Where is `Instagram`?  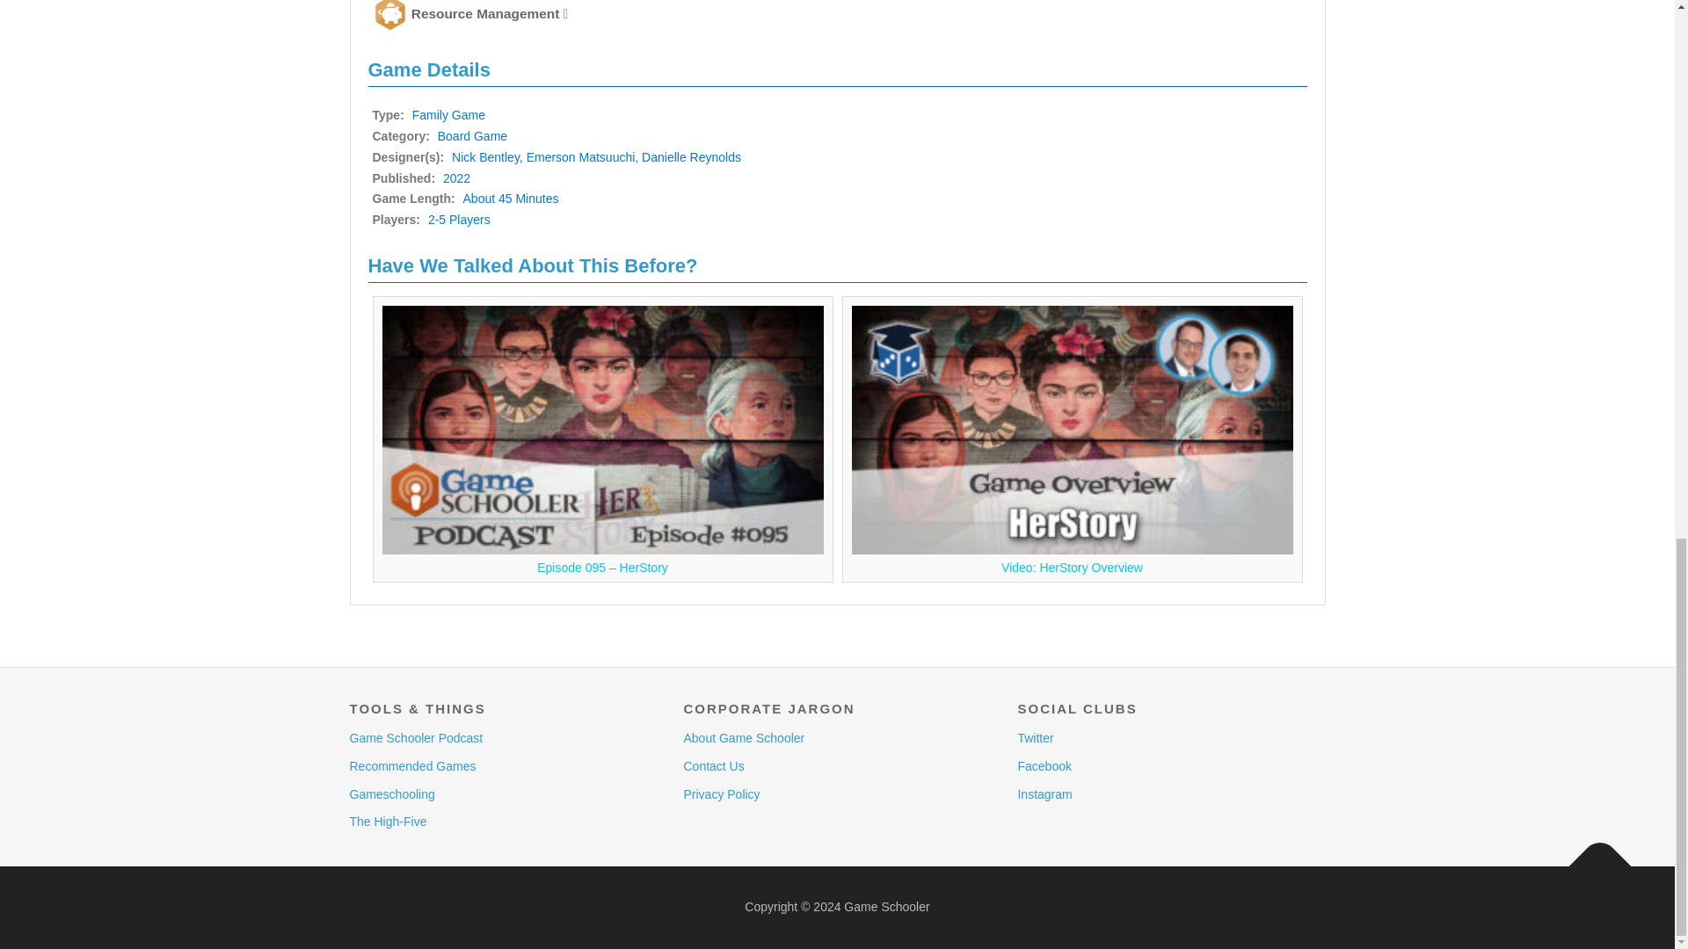
Instagram is located at coordinates (1044, 794).